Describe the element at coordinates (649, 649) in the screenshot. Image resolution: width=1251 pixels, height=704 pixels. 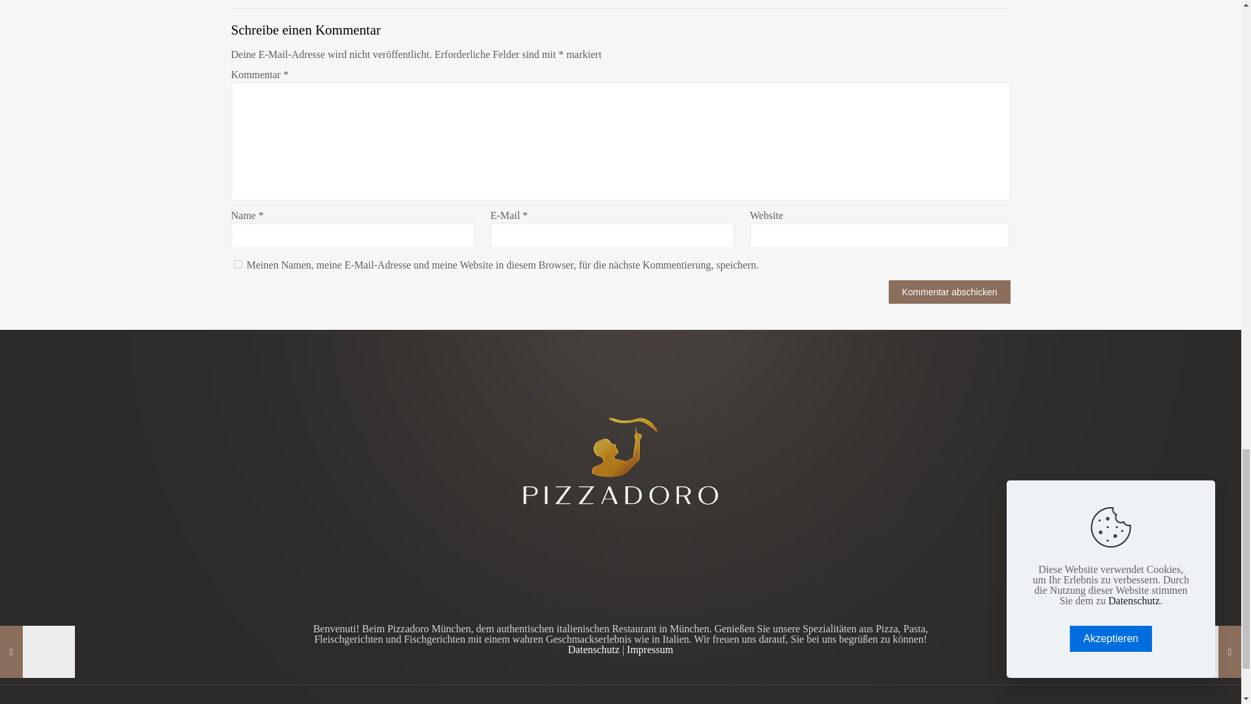
I see `Impressum` at that location.